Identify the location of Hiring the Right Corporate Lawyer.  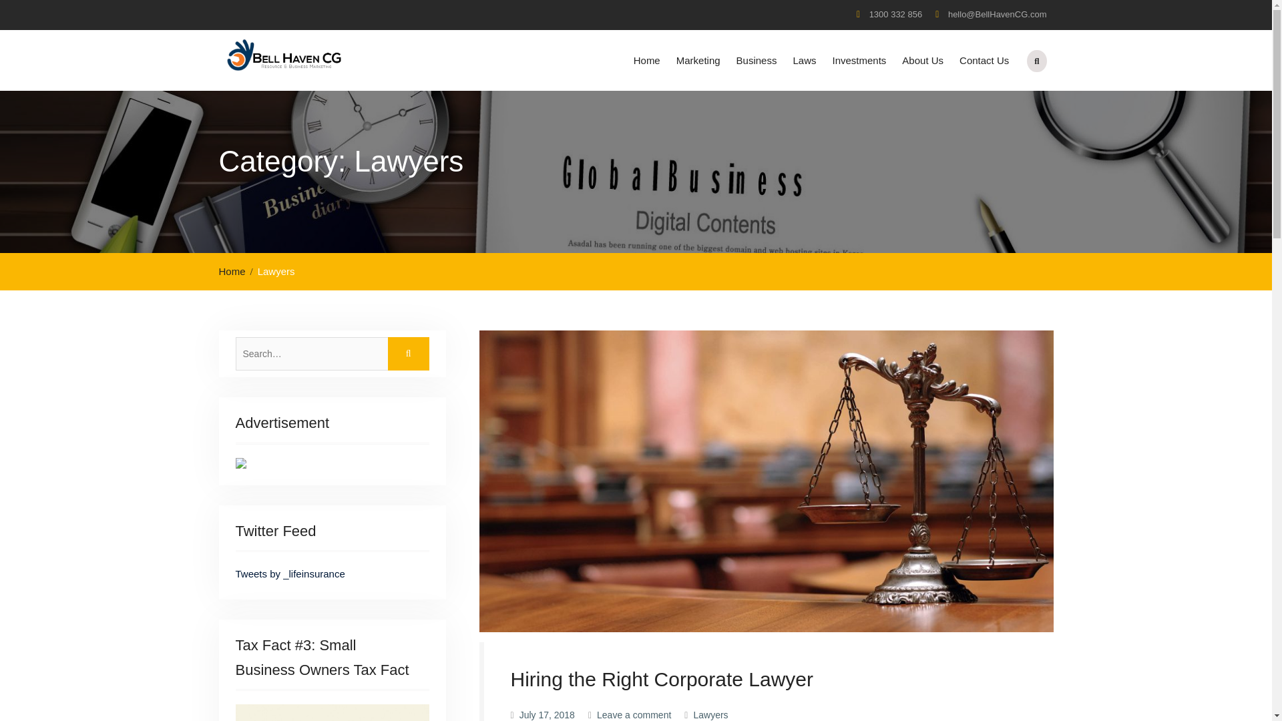
(661, 679).